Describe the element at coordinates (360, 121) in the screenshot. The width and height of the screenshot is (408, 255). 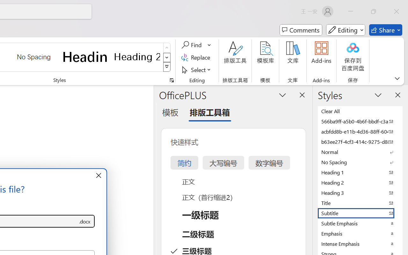
I see `566ba9ff-a5b0-4b6f-bbdf-c3ab41993fc2` at that location.